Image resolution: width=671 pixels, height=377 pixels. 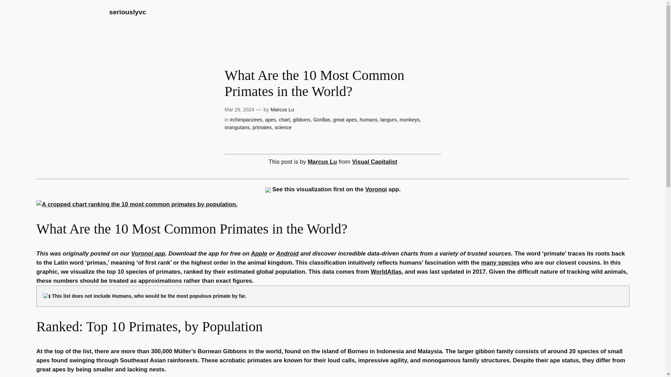 What do you see at coordinates (376, 189) in the screenshot?
I see `Voronoi` at bounding box center [376, 189].